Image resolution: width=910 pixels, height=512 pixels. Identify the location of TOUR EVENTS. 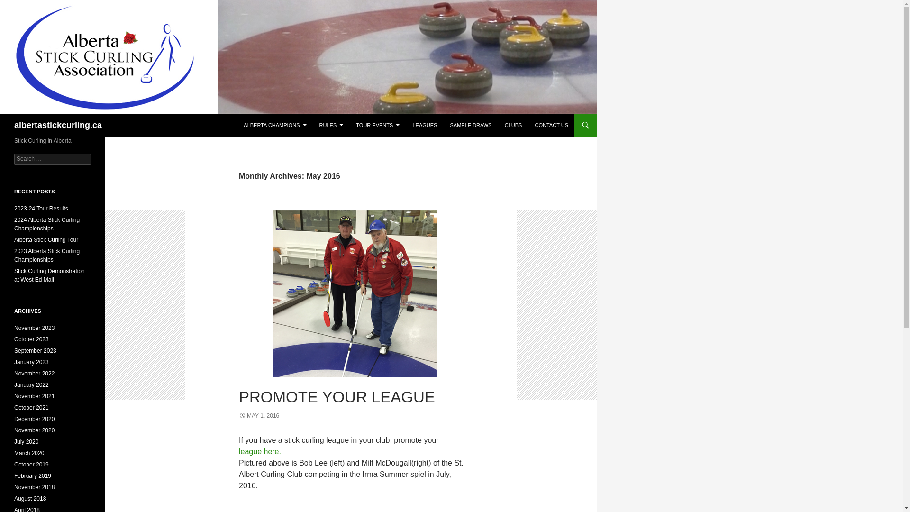
(378, 125).